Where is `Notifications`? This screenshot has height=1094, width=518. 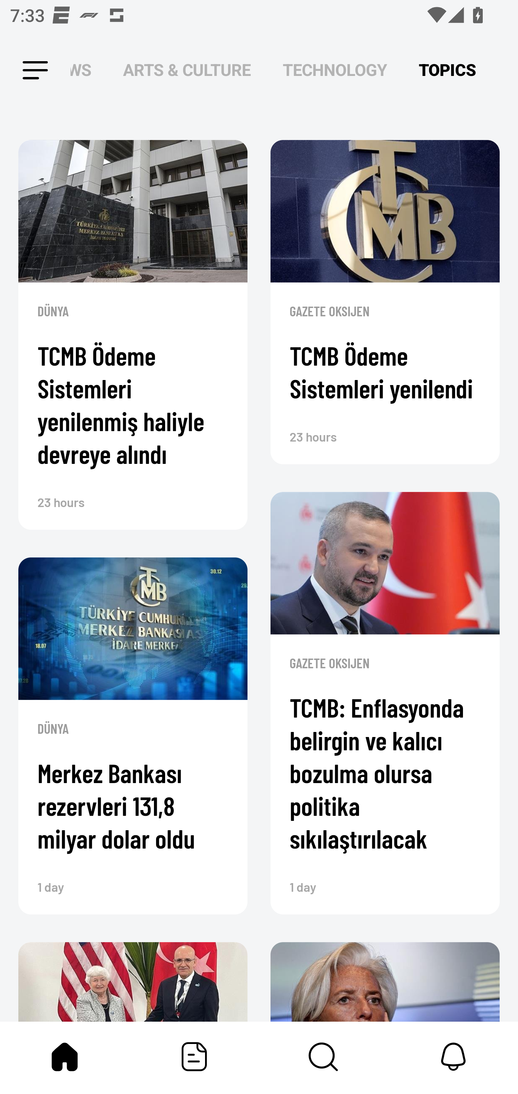 Notifications is located at coordinates (453, 1057).